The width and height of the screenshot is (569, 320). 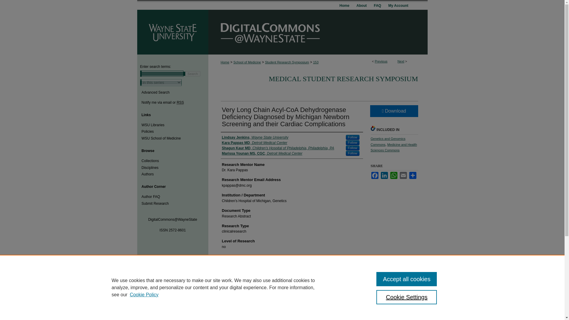 What do you see at coordinates (353, 137) in the screenshot?
I see `Follow` at bounding box center [353, 137].